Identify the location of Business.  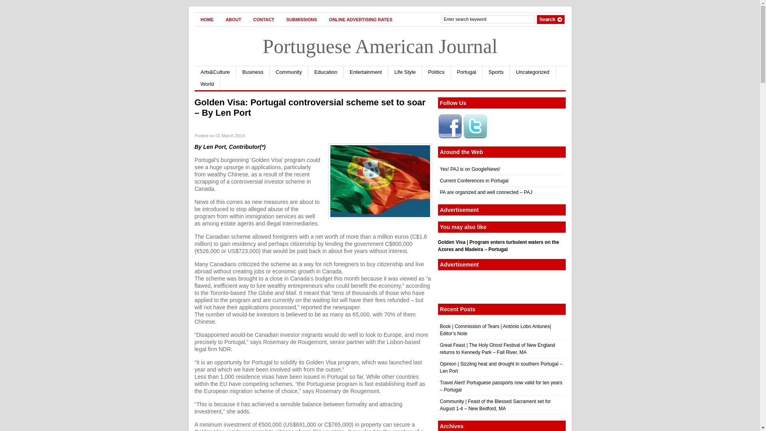
(253, 72).